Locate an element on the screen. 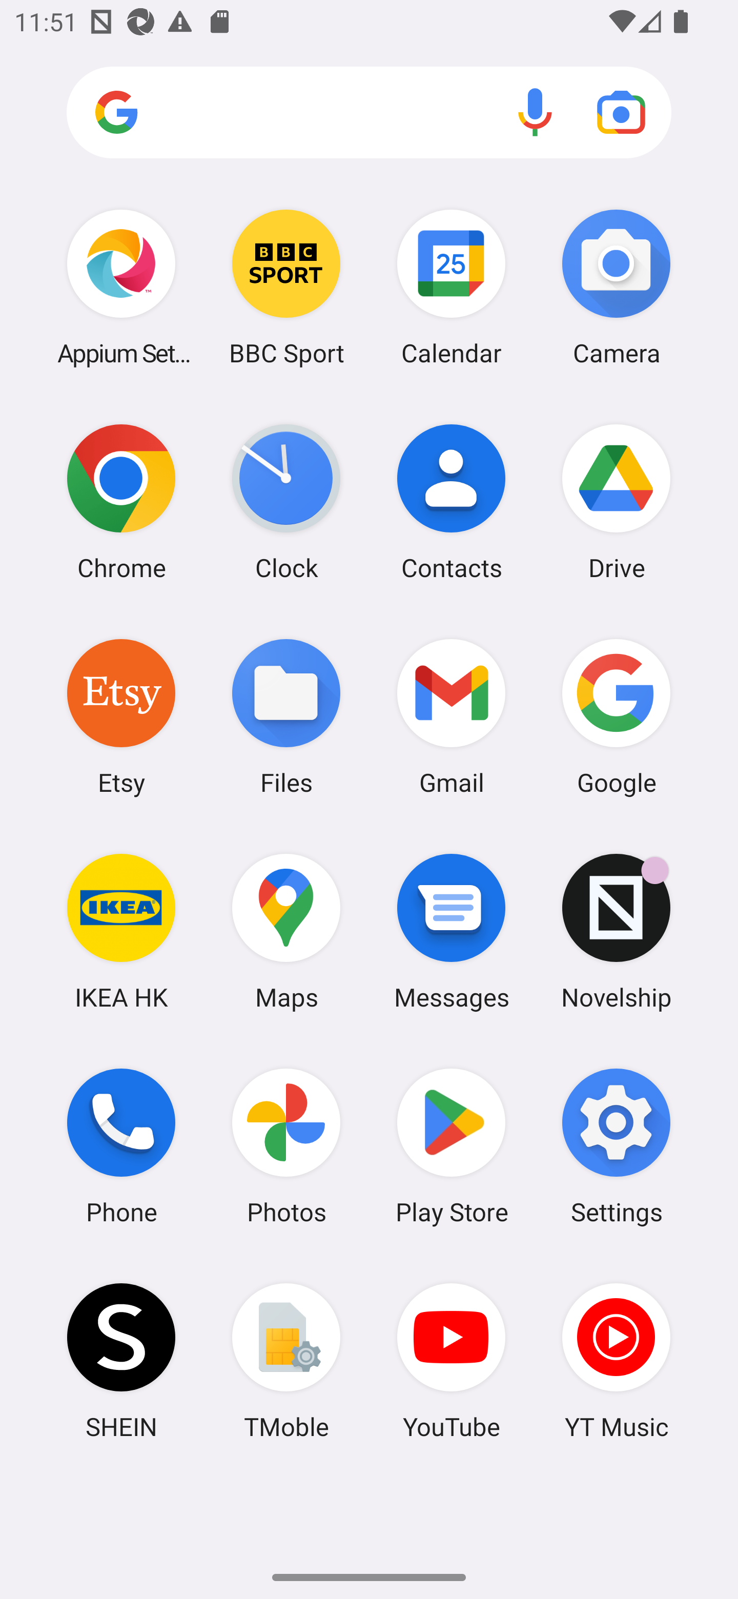 This screenshot has width=738, height=1599. Novelship Novelship has 6 notifications is located at coordinates (616, 931).